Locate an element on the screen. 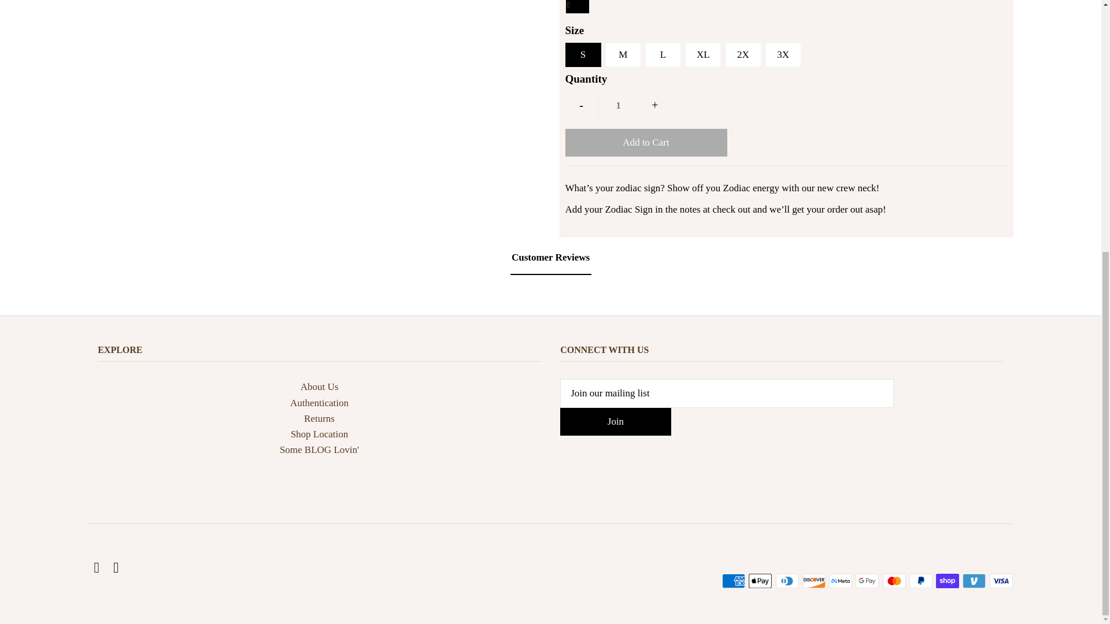 The image size is (1110, 624). Mastercard is located at coordinates (894, 581).